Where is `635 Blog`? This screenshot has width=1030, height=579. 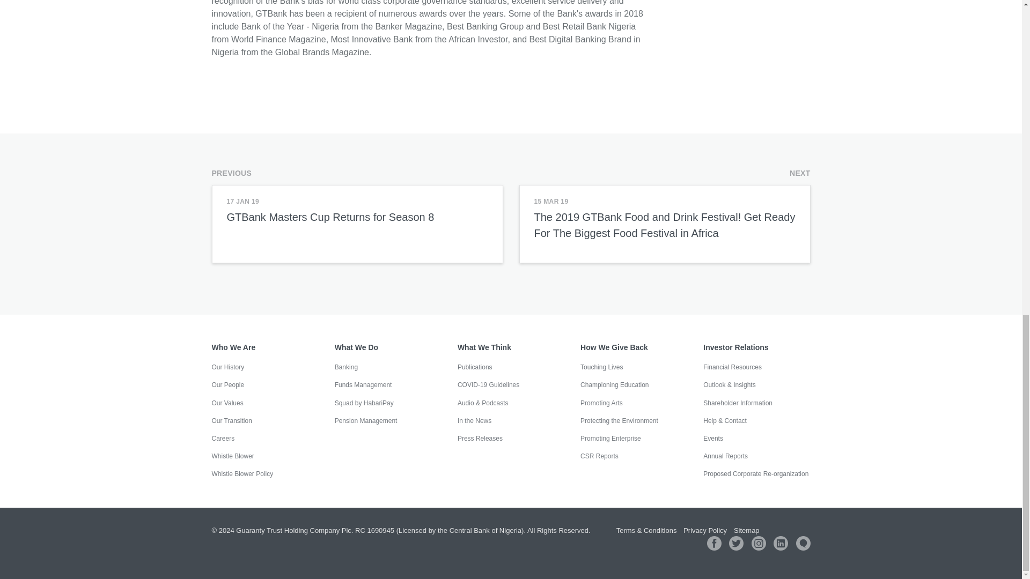
635 Blog is located at coordinates (804, 544).